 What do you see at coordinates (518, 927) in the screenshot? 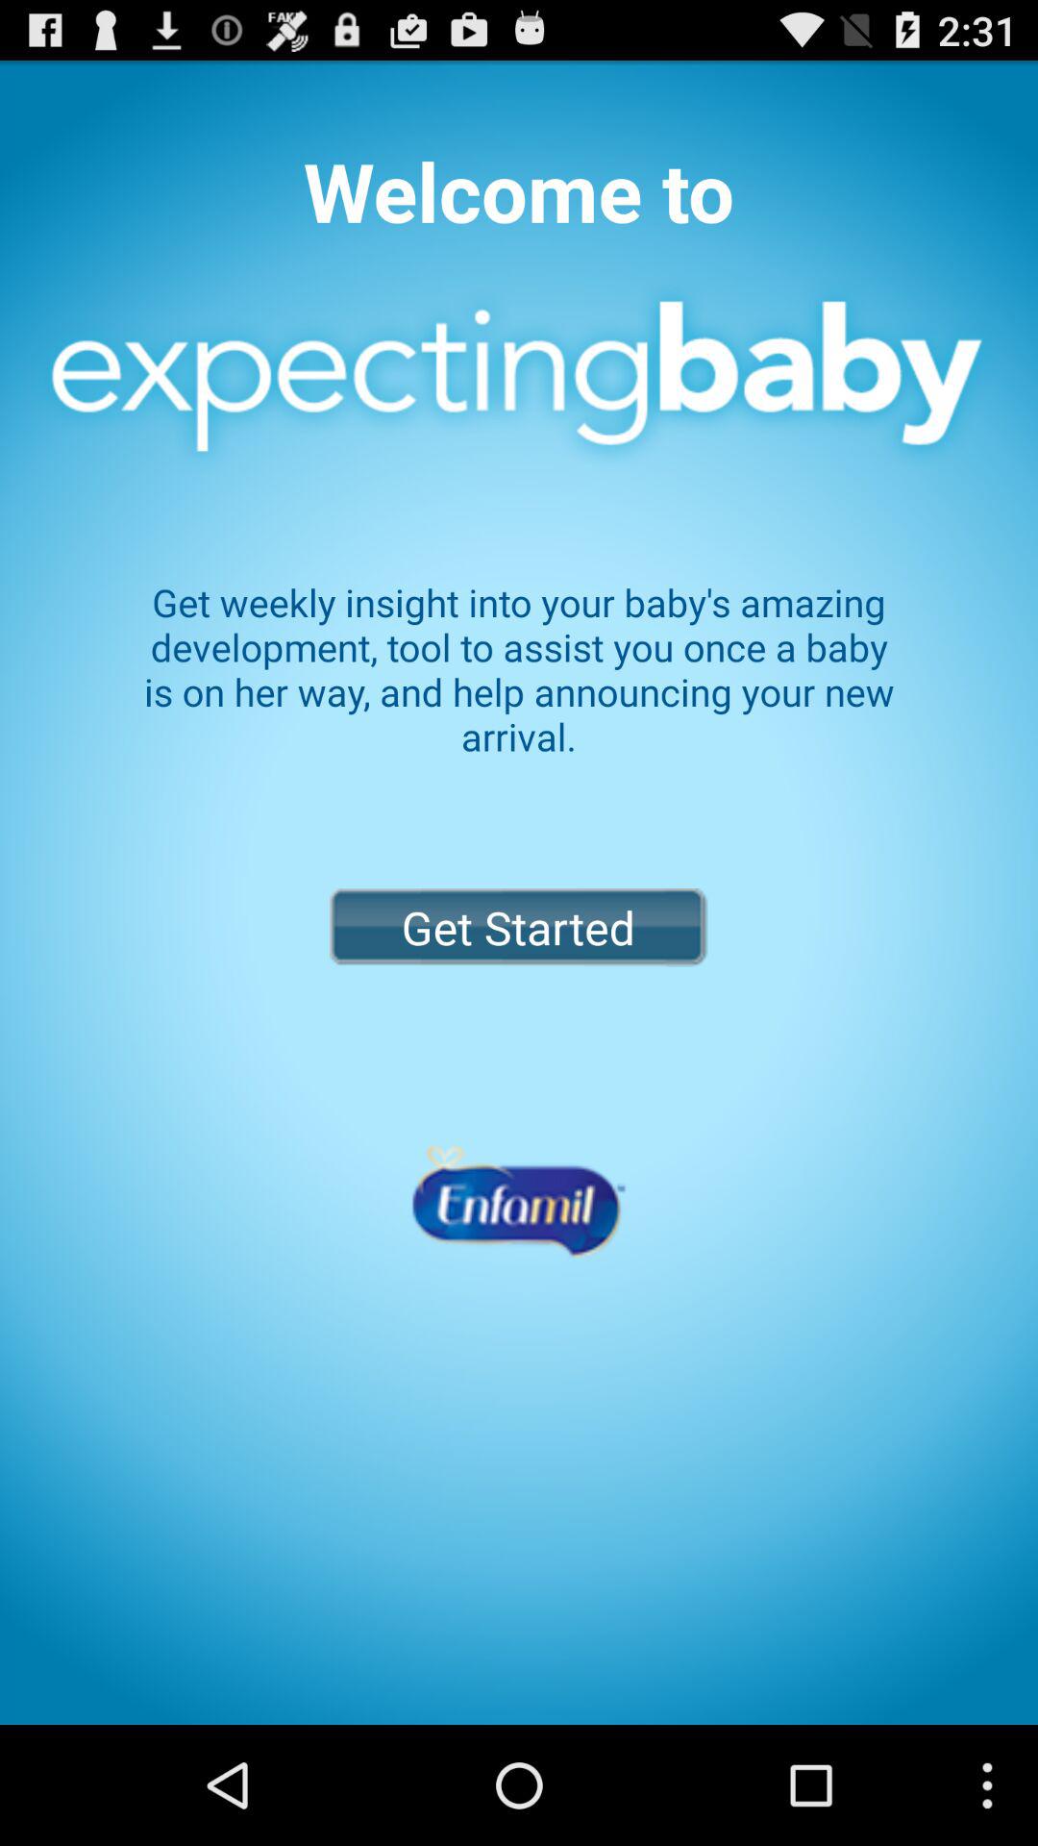
I see `tap the get started button` at bounding box center [518, 927].